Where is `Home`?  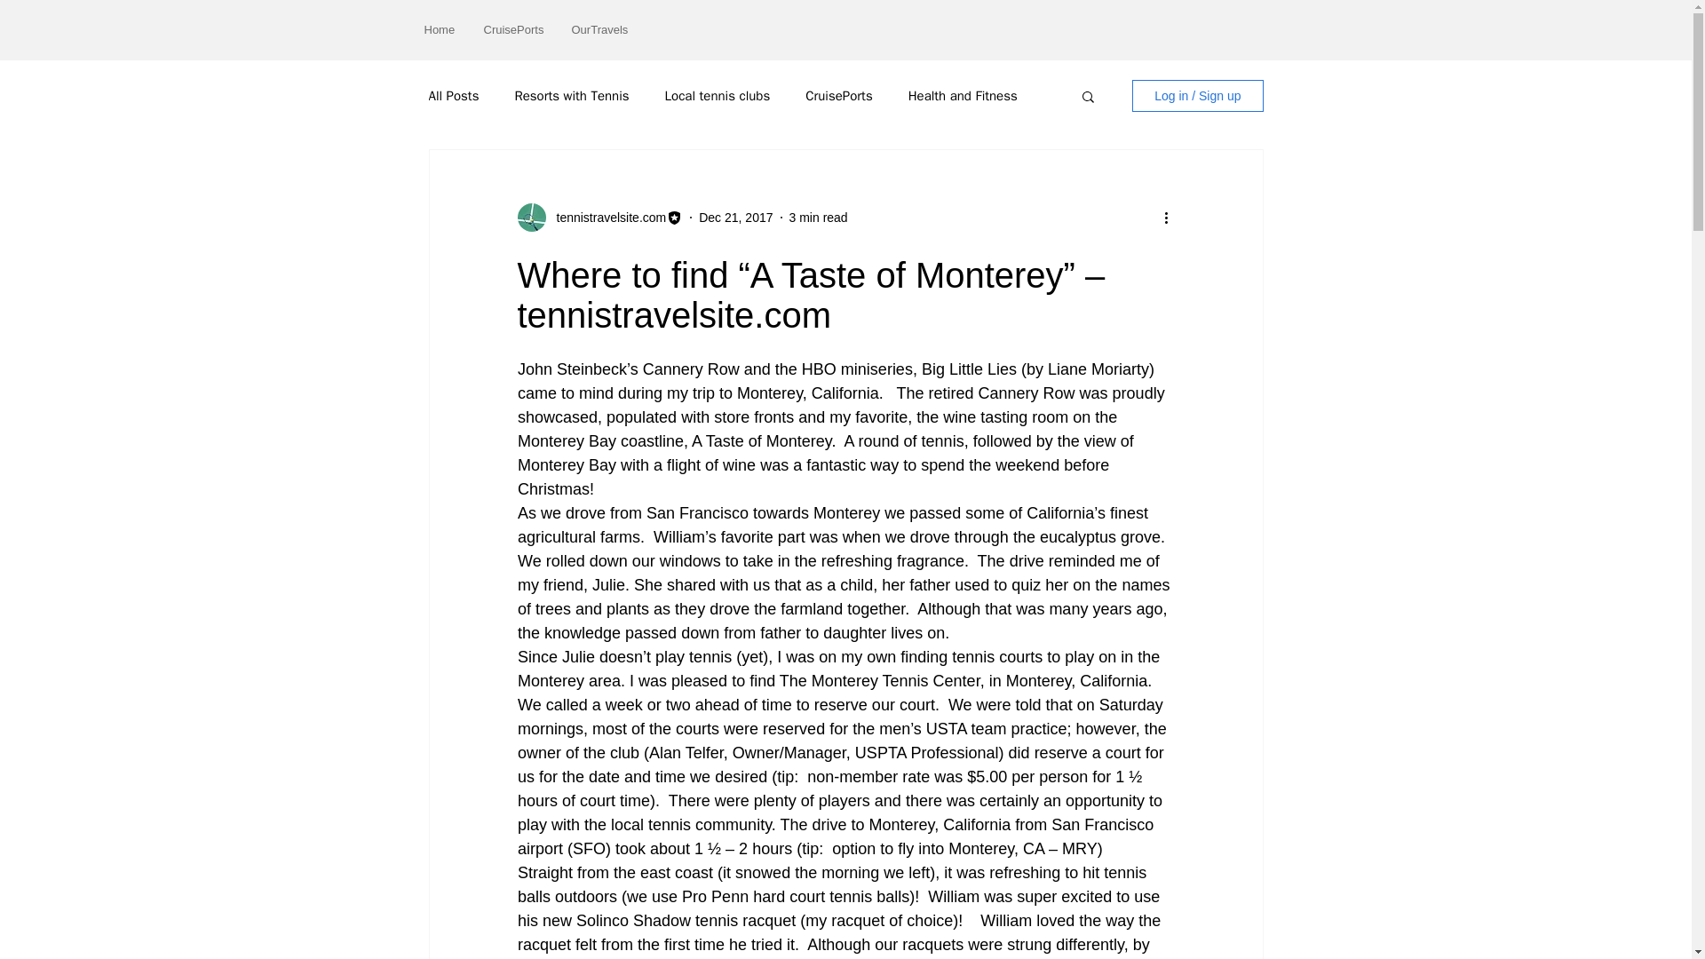
Home is located at coordinates (440, 29).